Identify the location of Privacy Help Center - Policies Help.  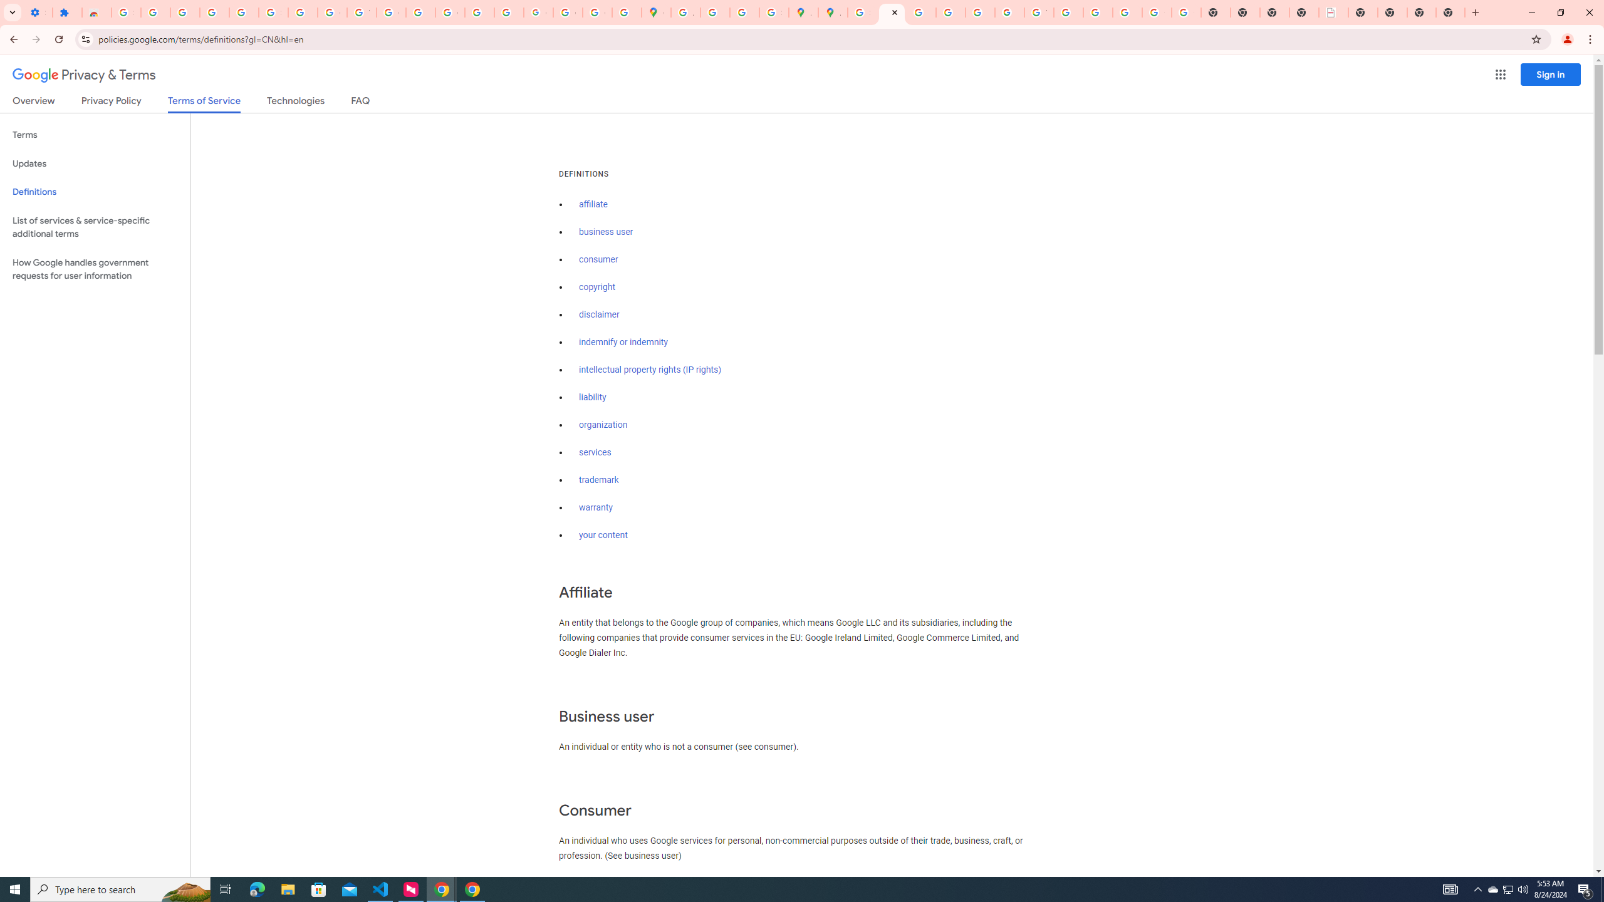
(950, 13).